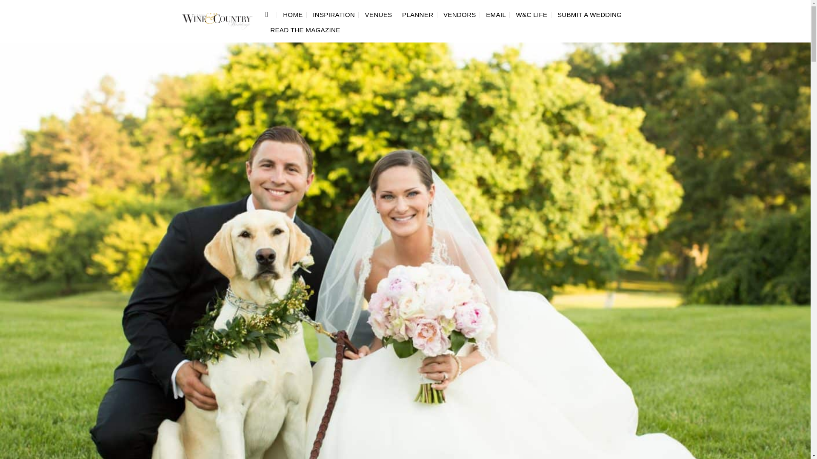  I want to click on READ THE MAGAZINE, so click(305, 30).